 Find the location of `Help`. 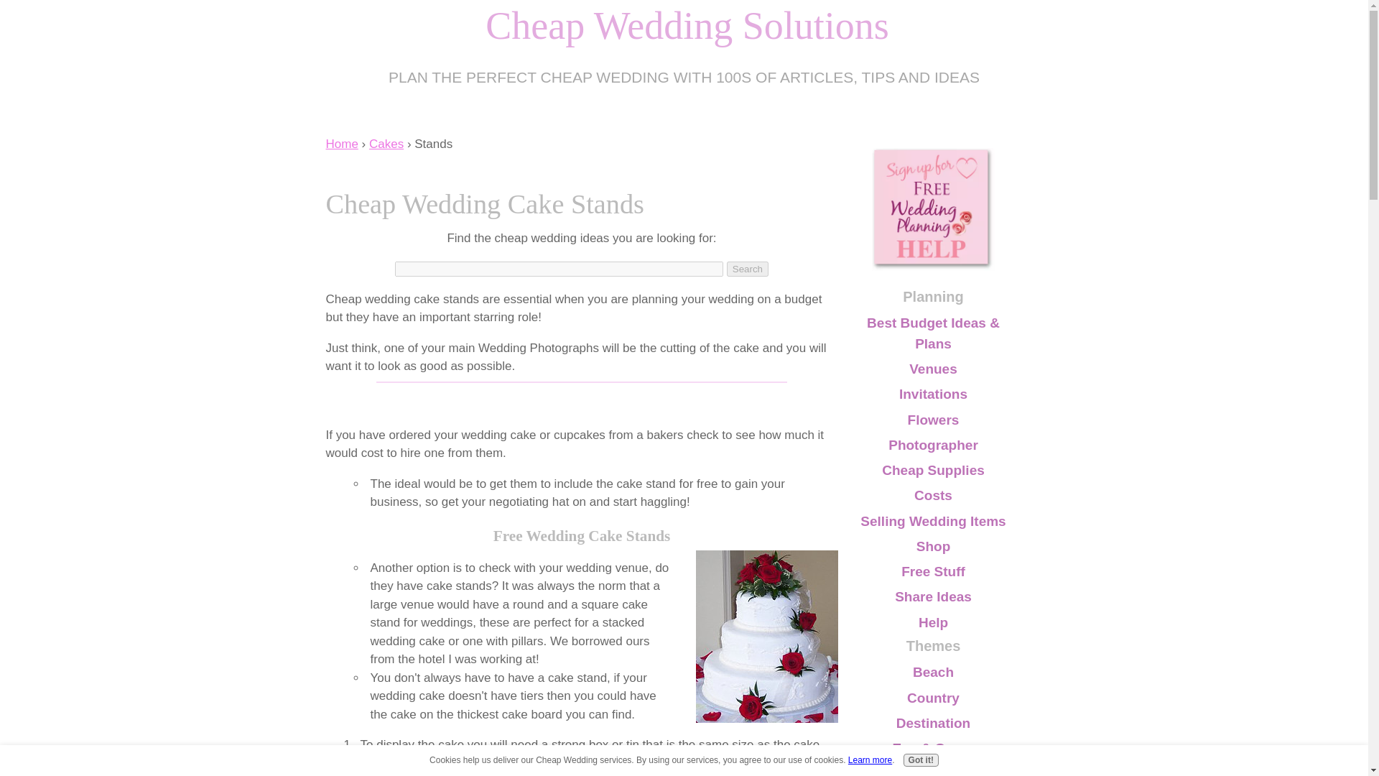

Help is located at coordinates (932, 622).